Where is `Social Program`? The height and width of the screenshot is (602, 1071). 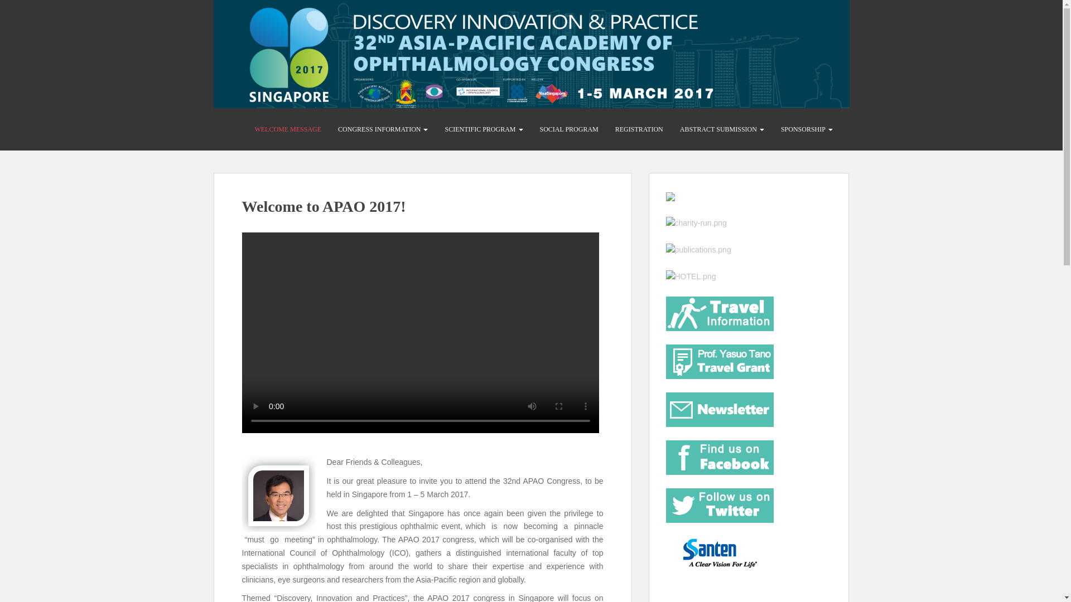
Social Program is located at coordinates (568, 129).